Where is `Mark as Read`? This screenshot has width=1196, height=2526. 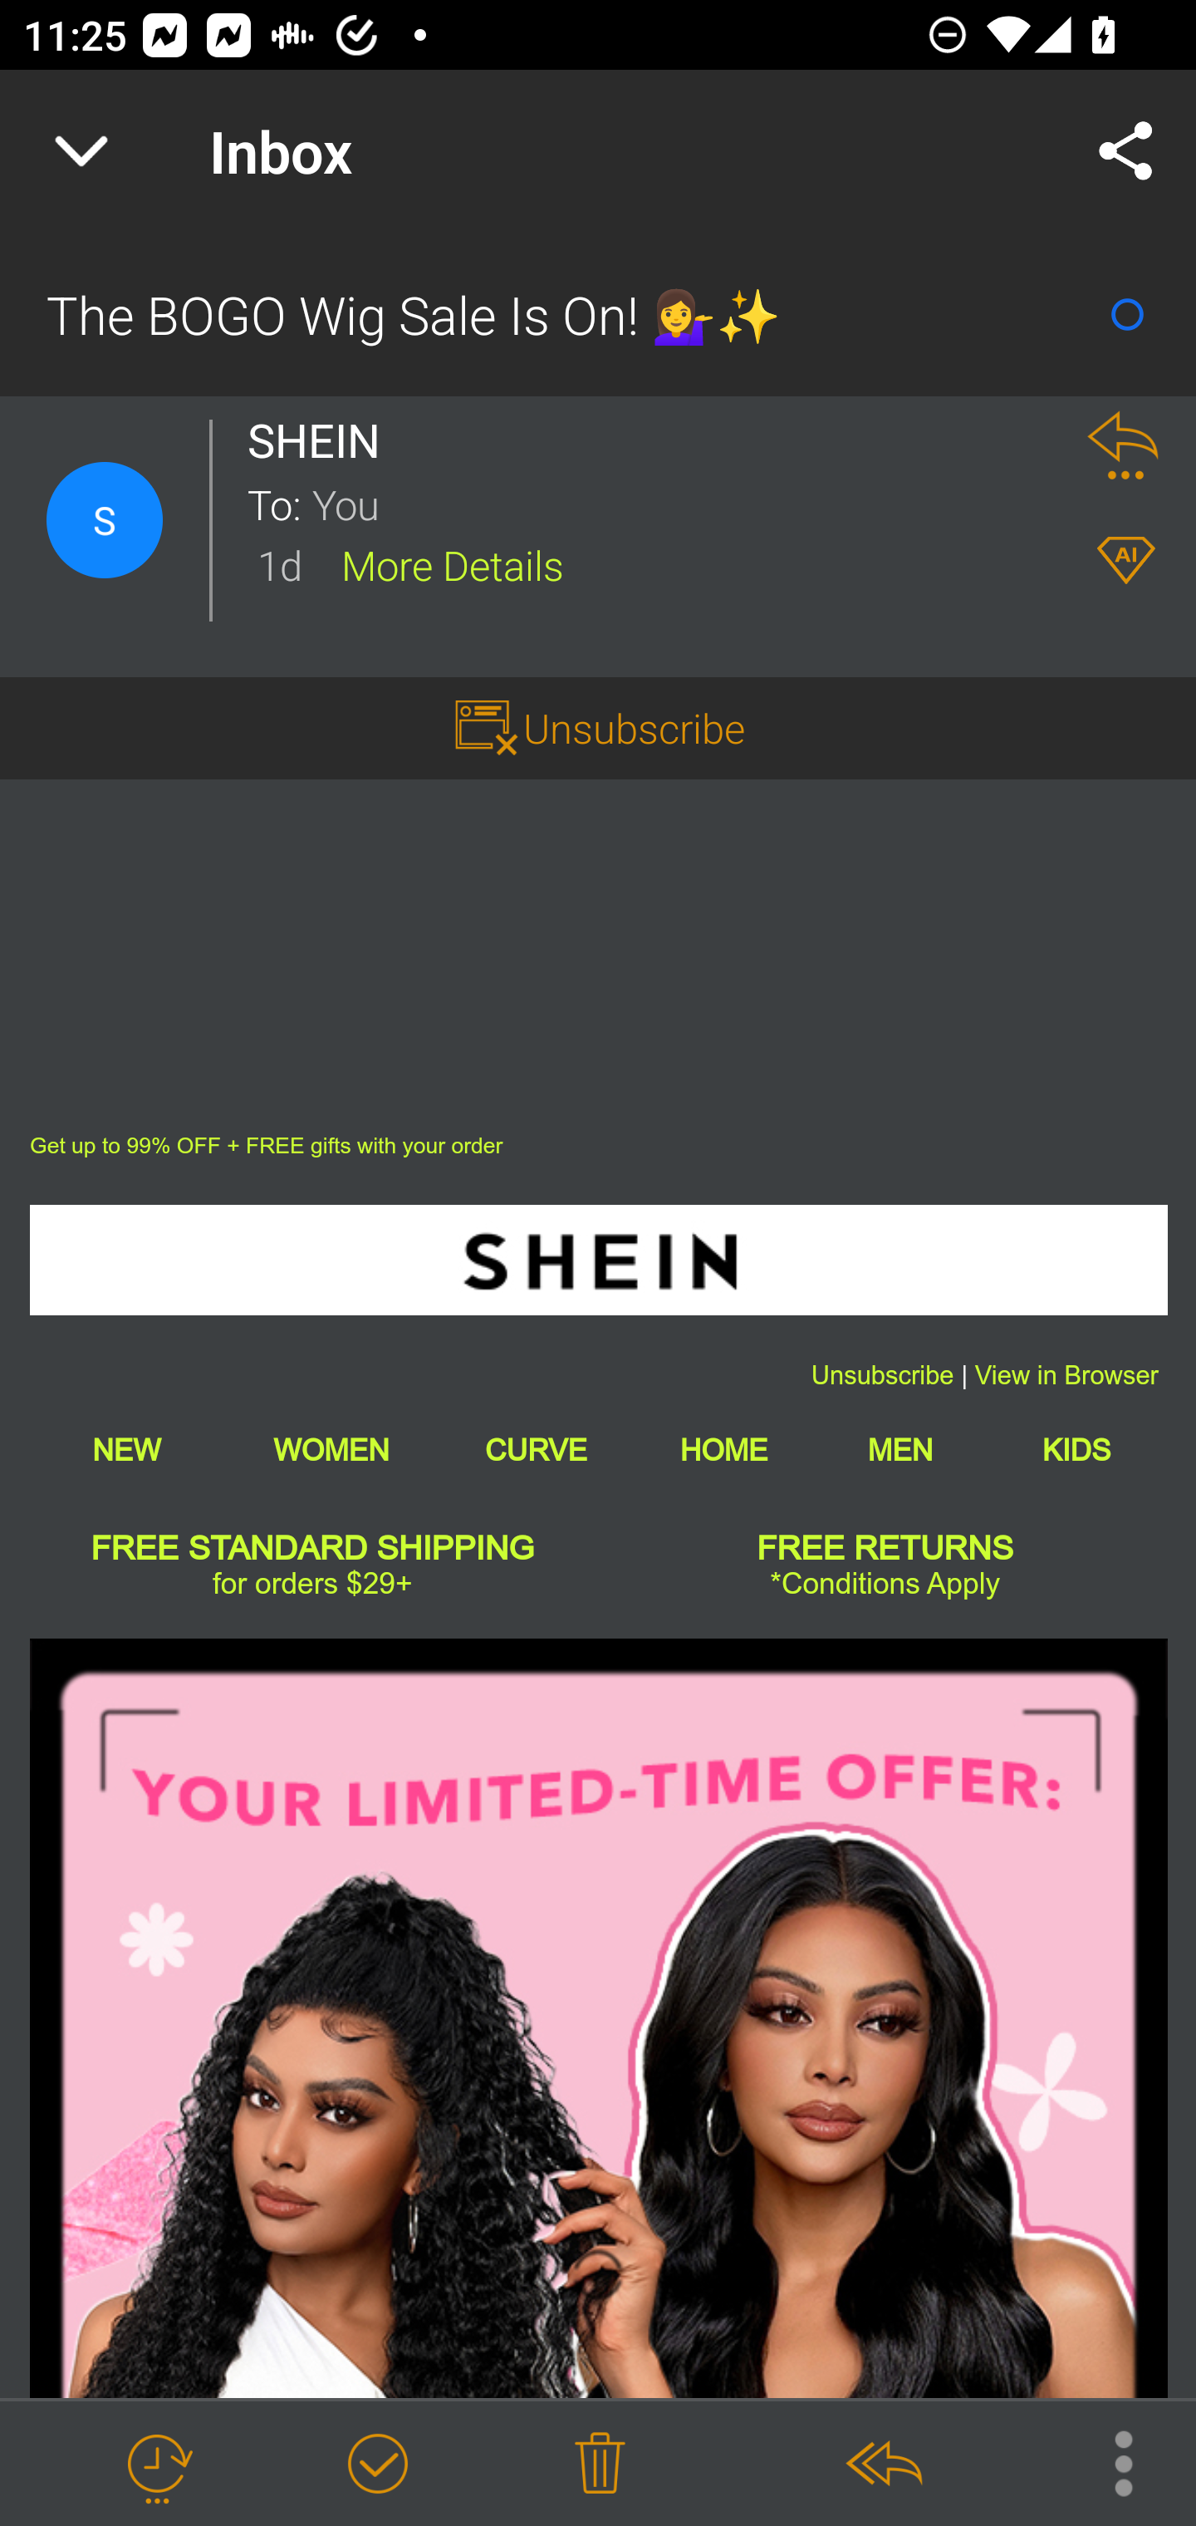
Mark as Read is located at coordinates (1127, 314).